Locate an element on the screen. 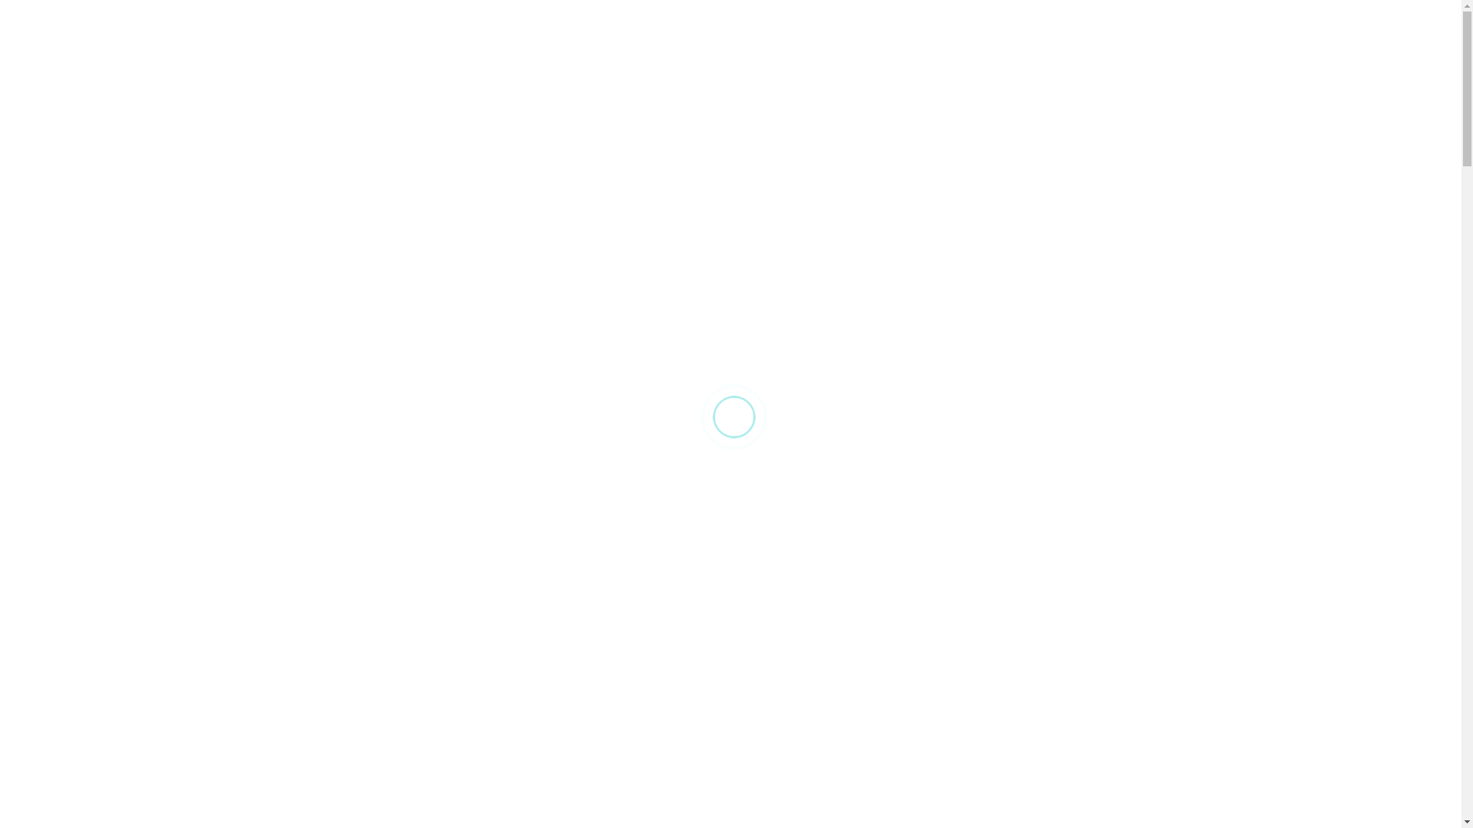 Image resolution: width=1473 pixels, height=828 pixels. 36 is located at coordinates (632, 714).